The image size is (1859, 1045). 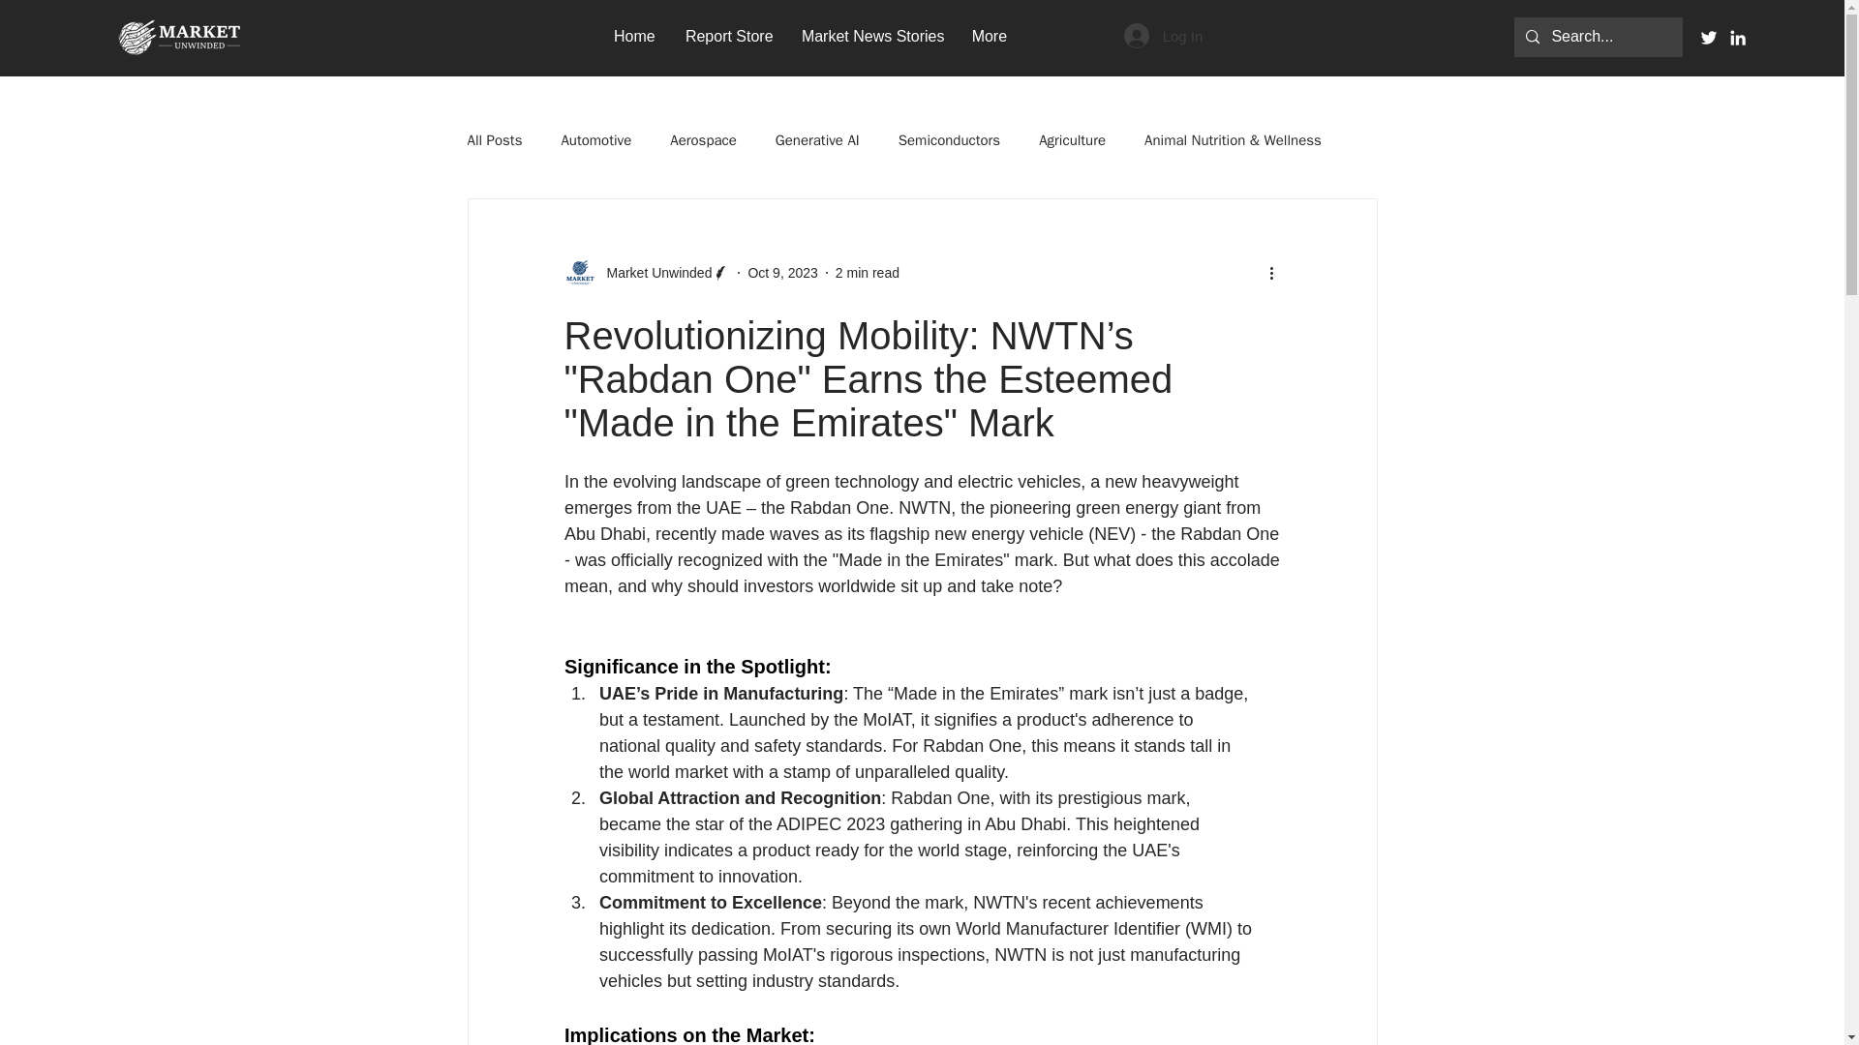 I want to click on Market News Stories, so click(x=871, y=35).